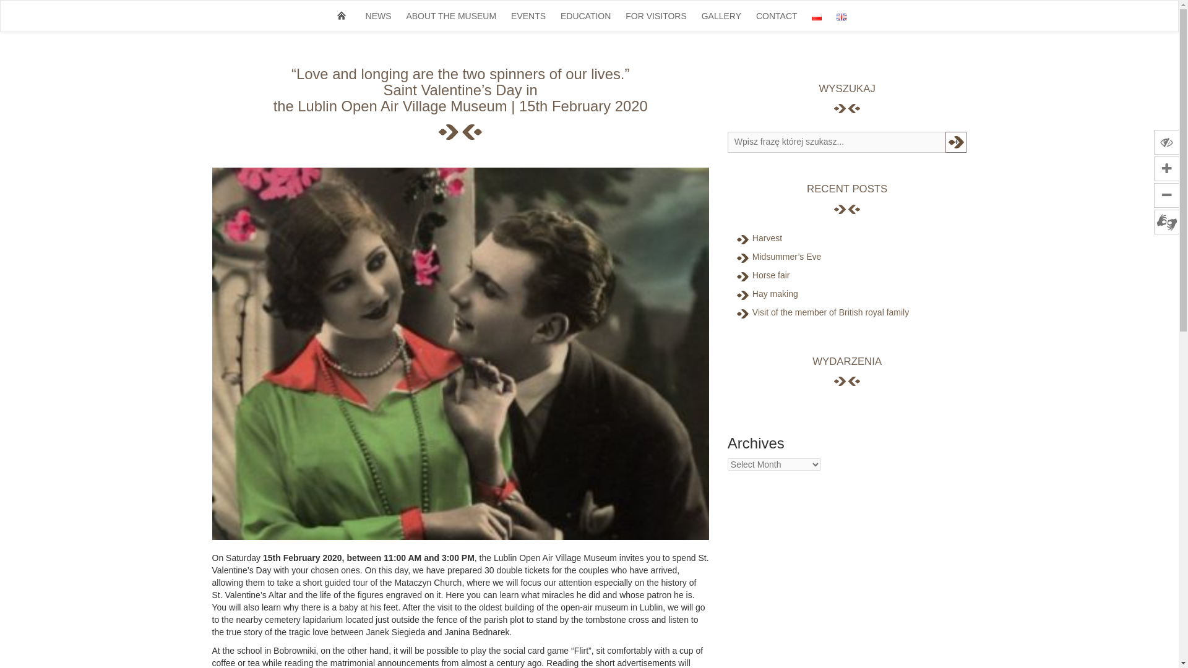  What do you see at coordinates (656, 16) in the screenshot?
I see `FOR VISITORS` at bounding box center [656, 16].